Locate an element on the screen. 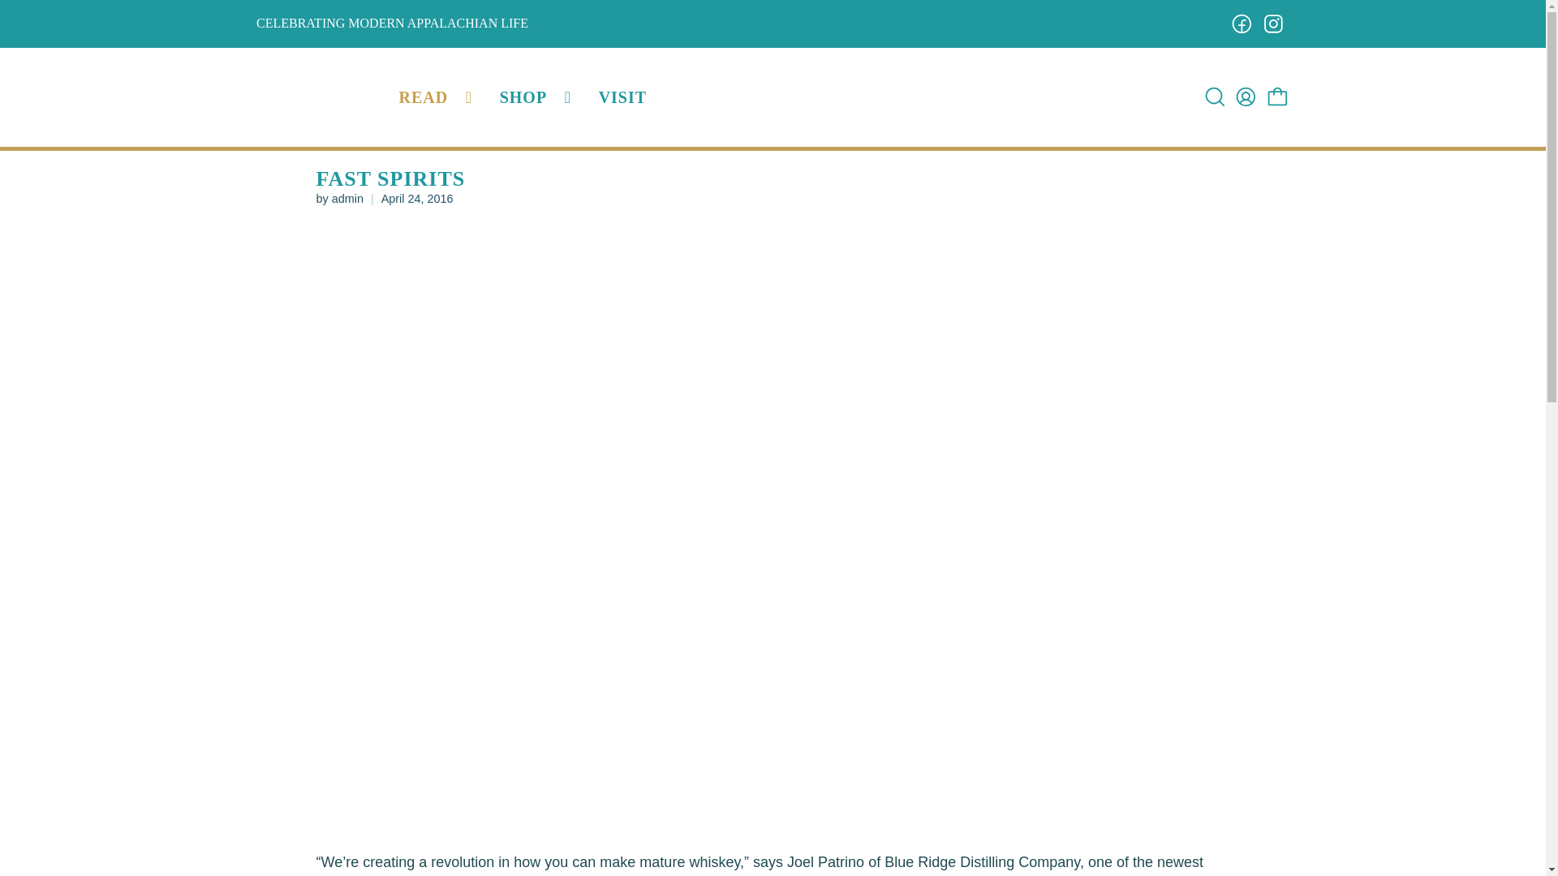 This screenshot has height=876, width=1558. Woodshed: An Appalachian Joint is located at coordinates (322, 97).